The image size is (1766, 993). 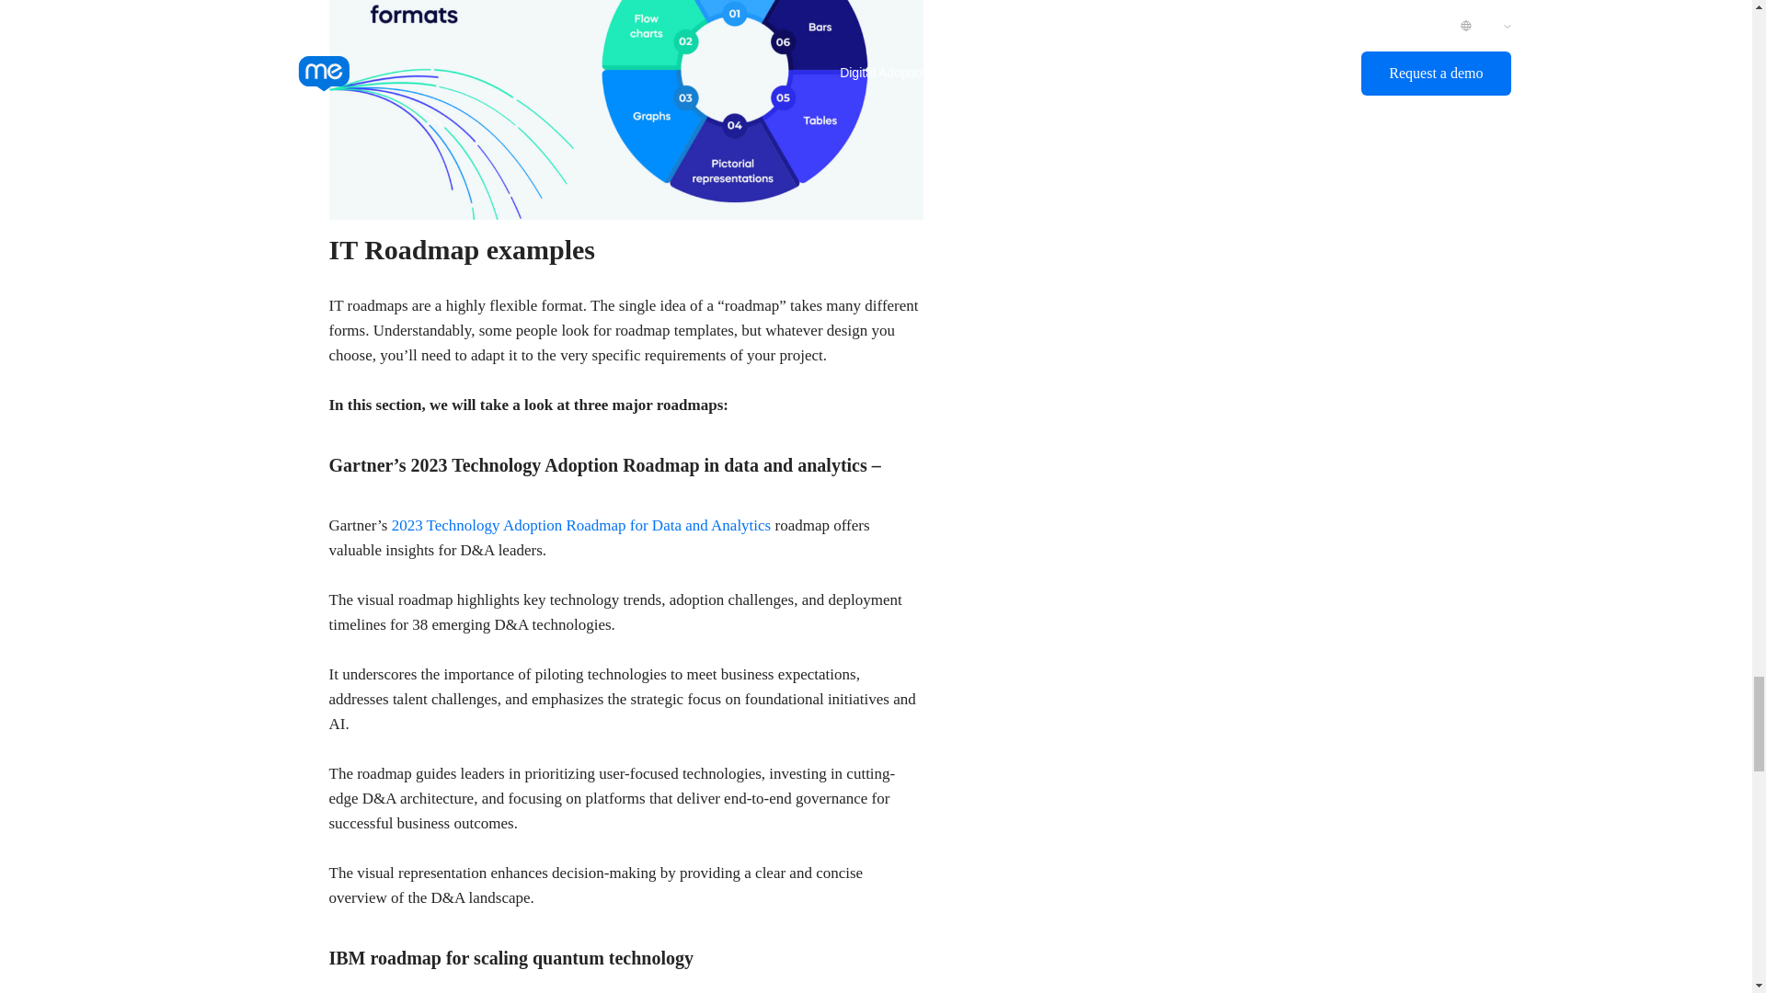 What do you see at coordinates (581, 525) in the screenshot?
I see `2023 Technology Adoption Roadmap for Data and Analytics` at bounding box center [581, 525].